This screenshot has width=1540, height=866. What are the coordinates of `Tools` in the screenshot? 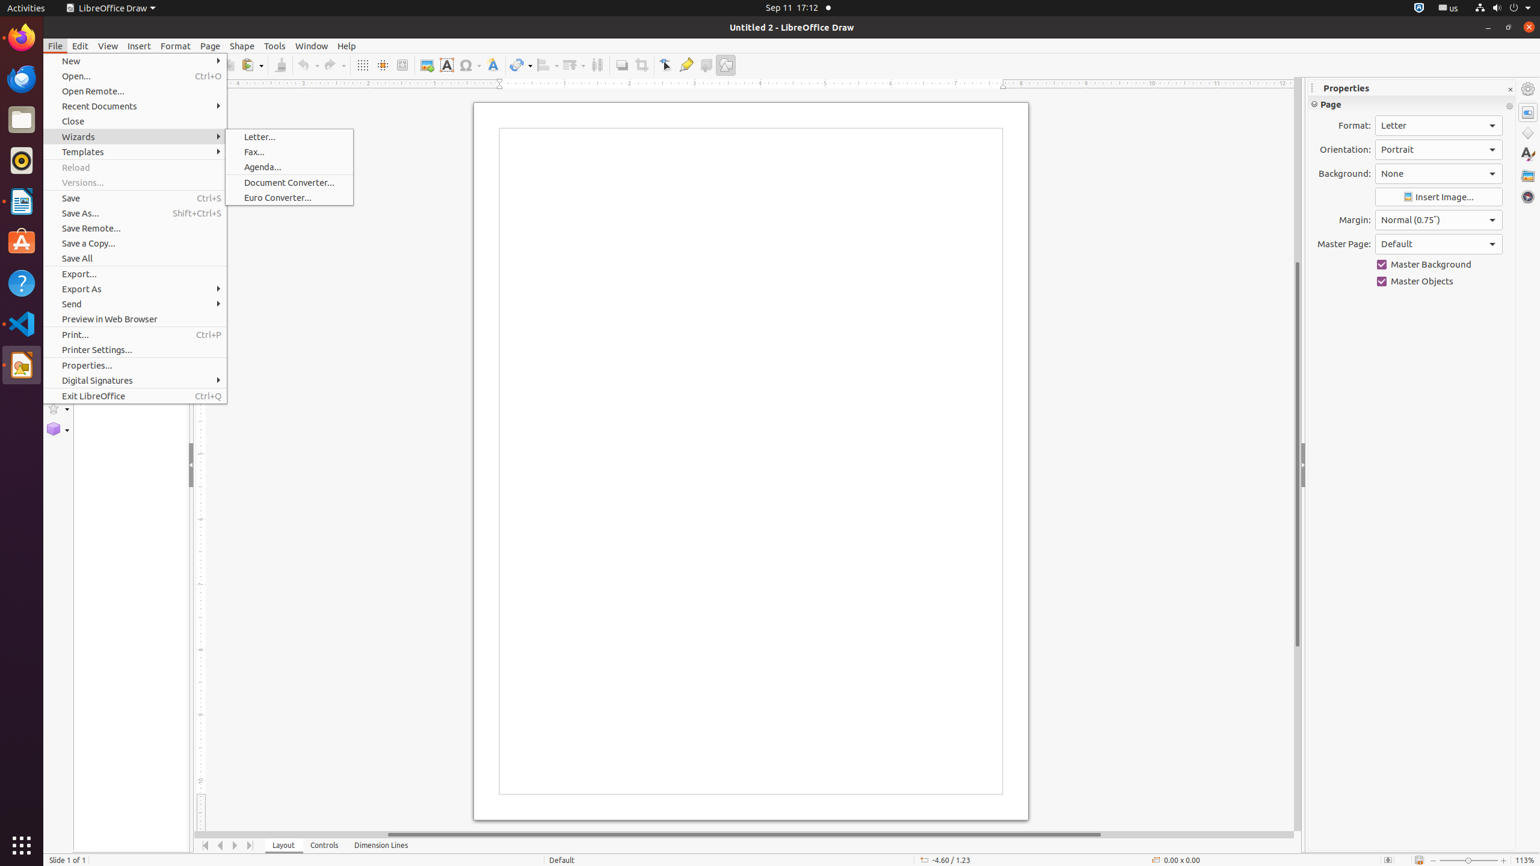 It's located at (275, 46).